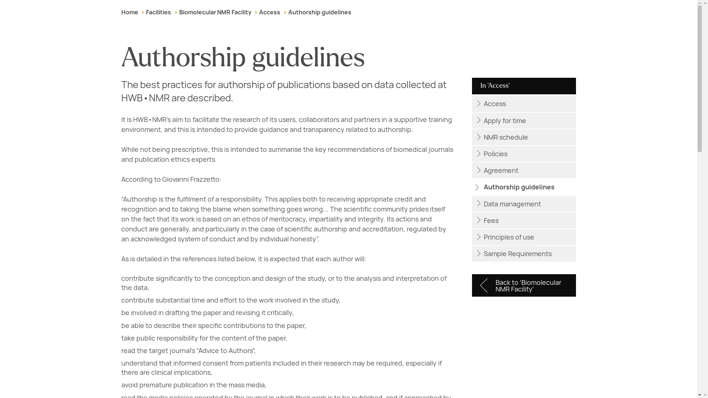 This screenshot has height=398, width=708. What do you see at coordinates (524, 187) in the screenshot?
I see `Authorship guidelines` at bounding box center [524, 187].